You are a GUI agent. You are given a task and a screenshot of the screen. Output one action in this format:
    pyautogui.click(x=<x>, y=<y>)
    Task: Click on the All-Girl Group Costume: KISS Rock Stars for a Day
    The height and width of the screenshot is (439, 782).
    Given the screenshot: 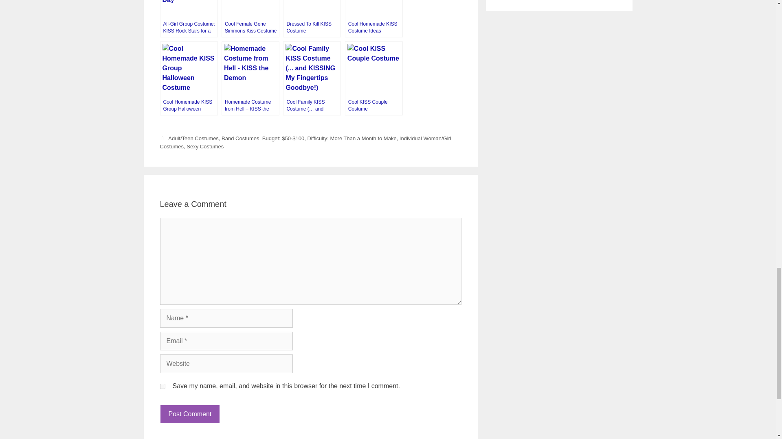 What is the action you would take?
    pyautogui.click(x=188, y=19)
    